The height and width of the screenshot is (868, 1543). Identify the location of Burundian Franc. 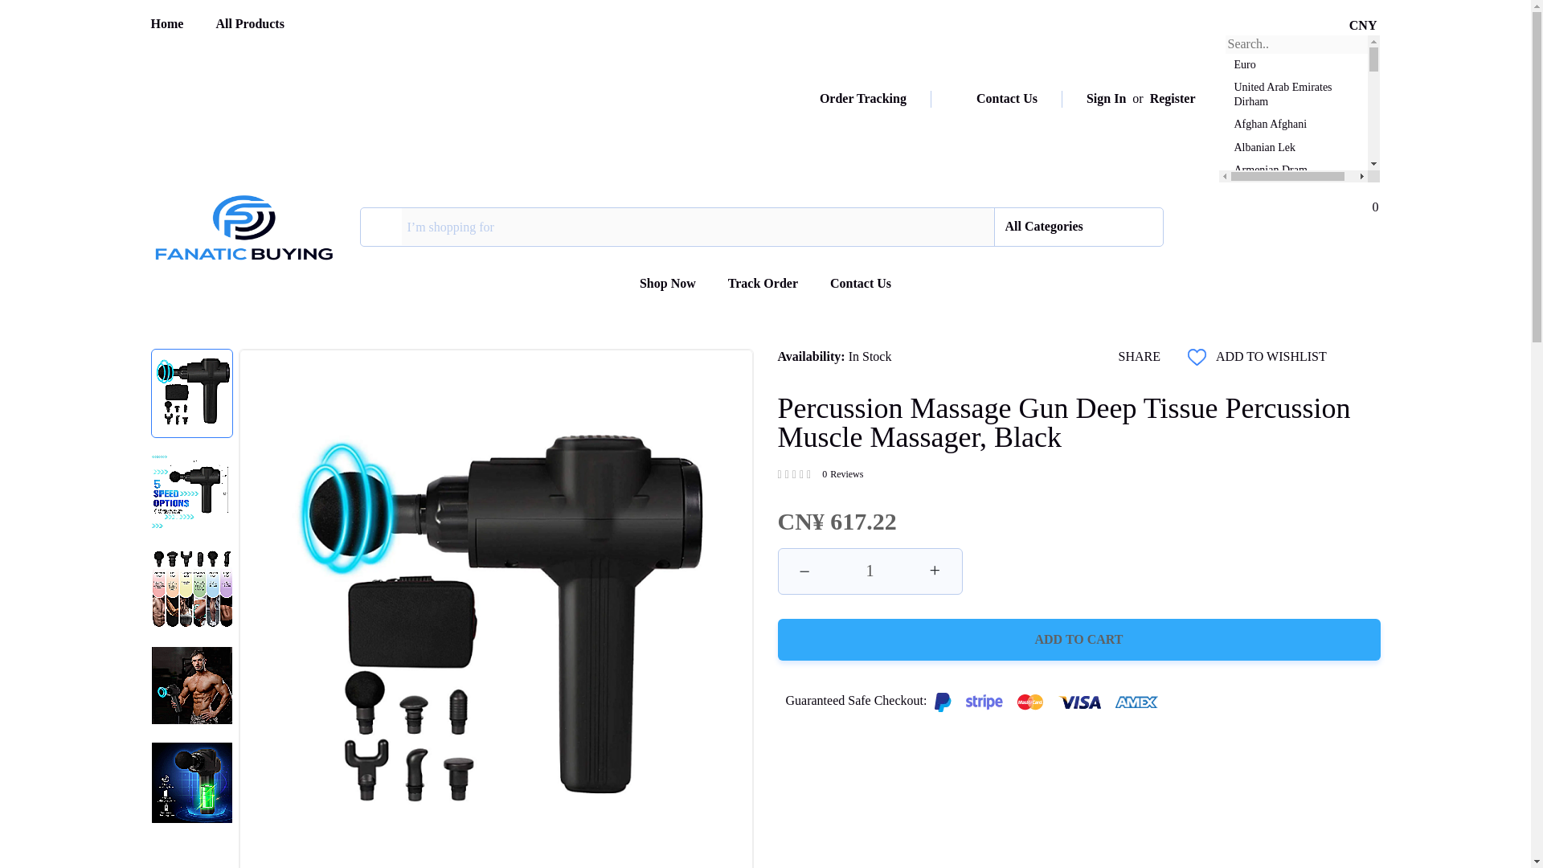
(1291, 411).